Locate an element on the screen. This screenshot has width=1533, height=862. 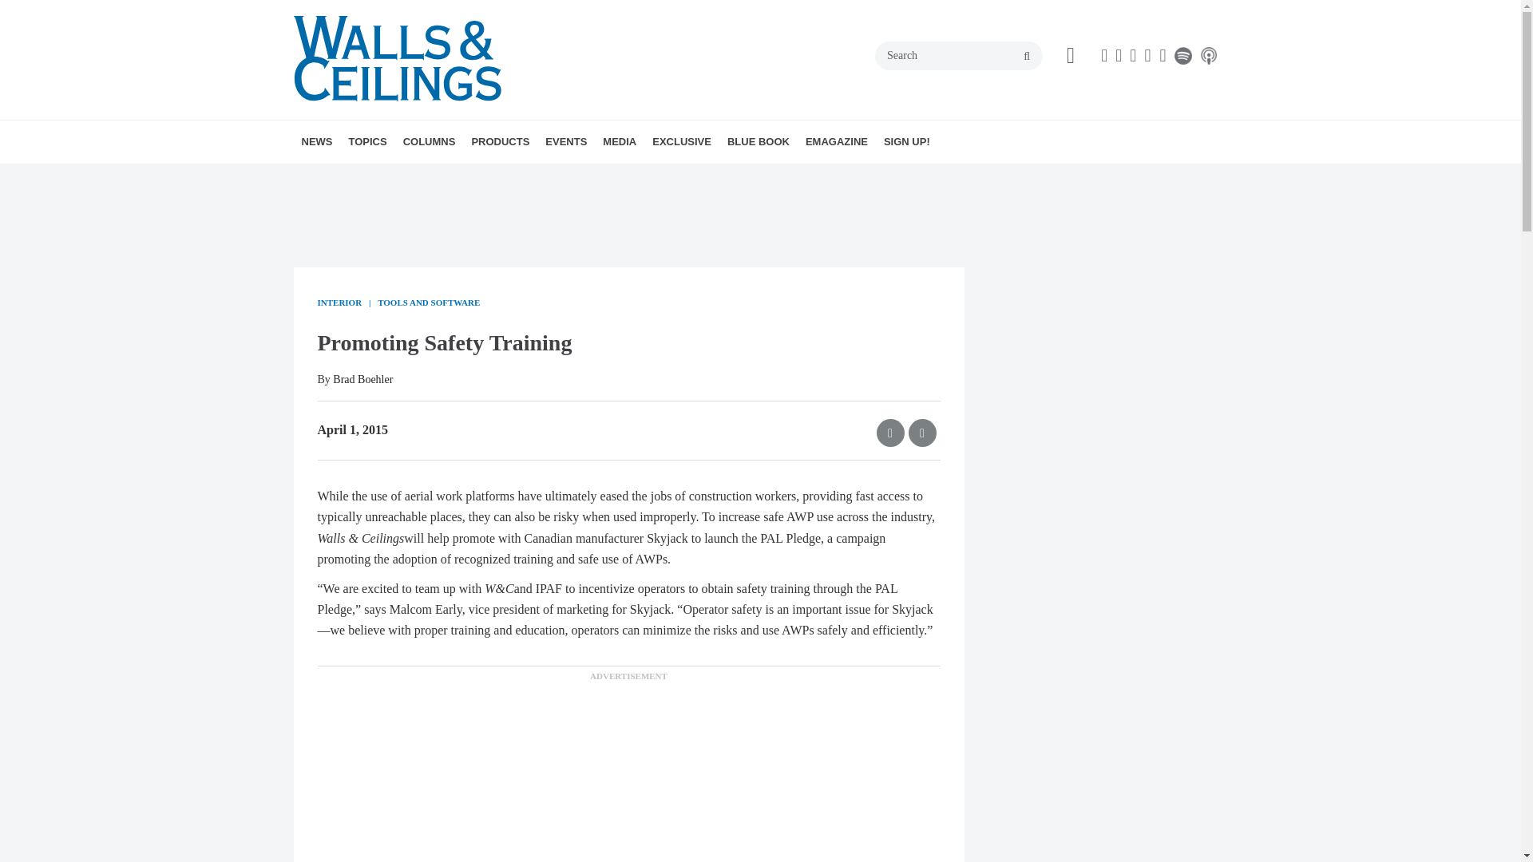
COLUMNS is located at coordinates (430, 142).